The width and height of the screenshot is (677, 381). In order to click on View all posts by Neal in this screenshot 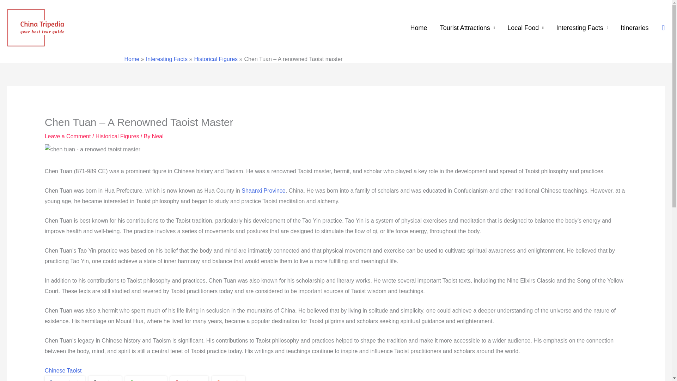, I will do `click(158, 136)`.